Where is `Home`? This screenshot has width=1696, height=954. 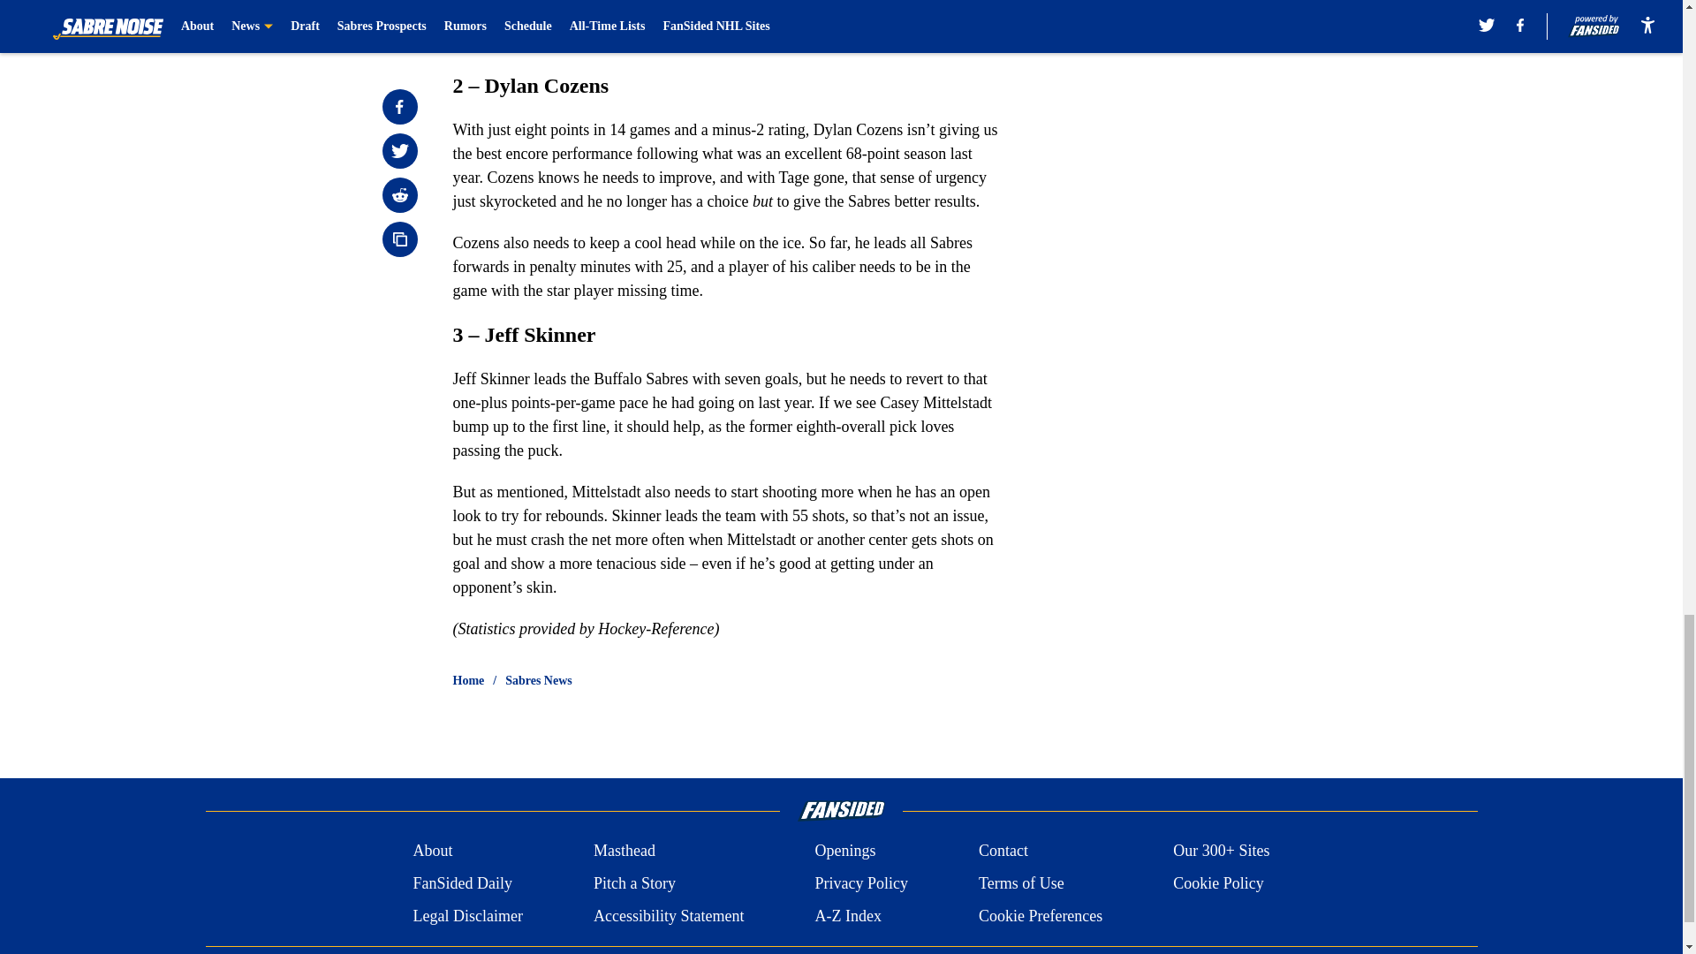 Home is located at coordinates (468, 680).